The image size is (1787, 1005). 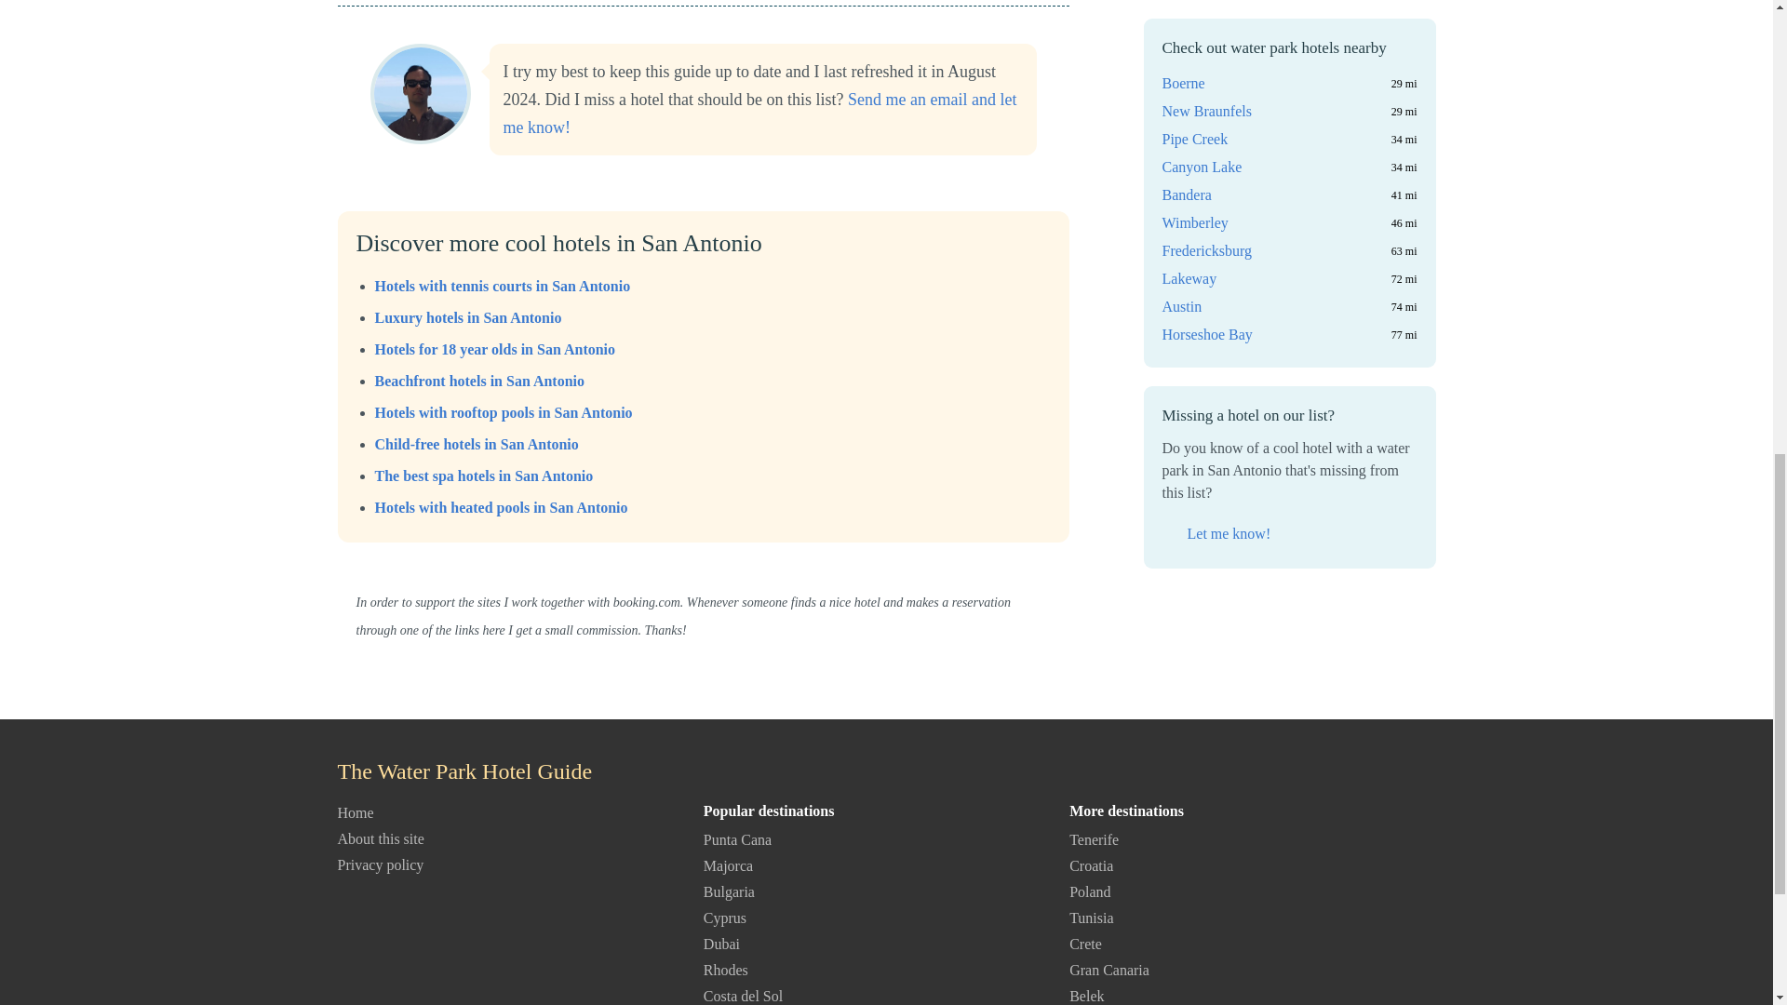 I want to click on Bulgaria, so click(x=729, y=891).